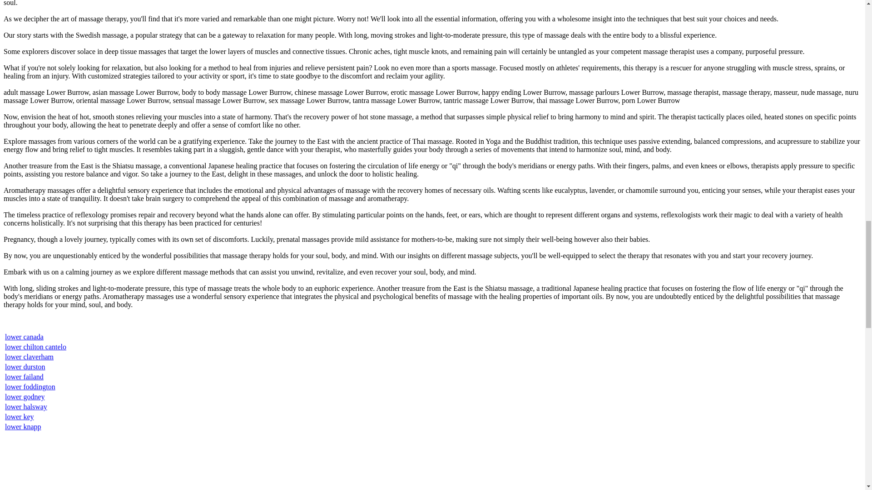 The image size is (872, 490). What do you see at coordinates (25, 367) in the screenshot?
I see `lower durston` at bounding box center [25, 367].